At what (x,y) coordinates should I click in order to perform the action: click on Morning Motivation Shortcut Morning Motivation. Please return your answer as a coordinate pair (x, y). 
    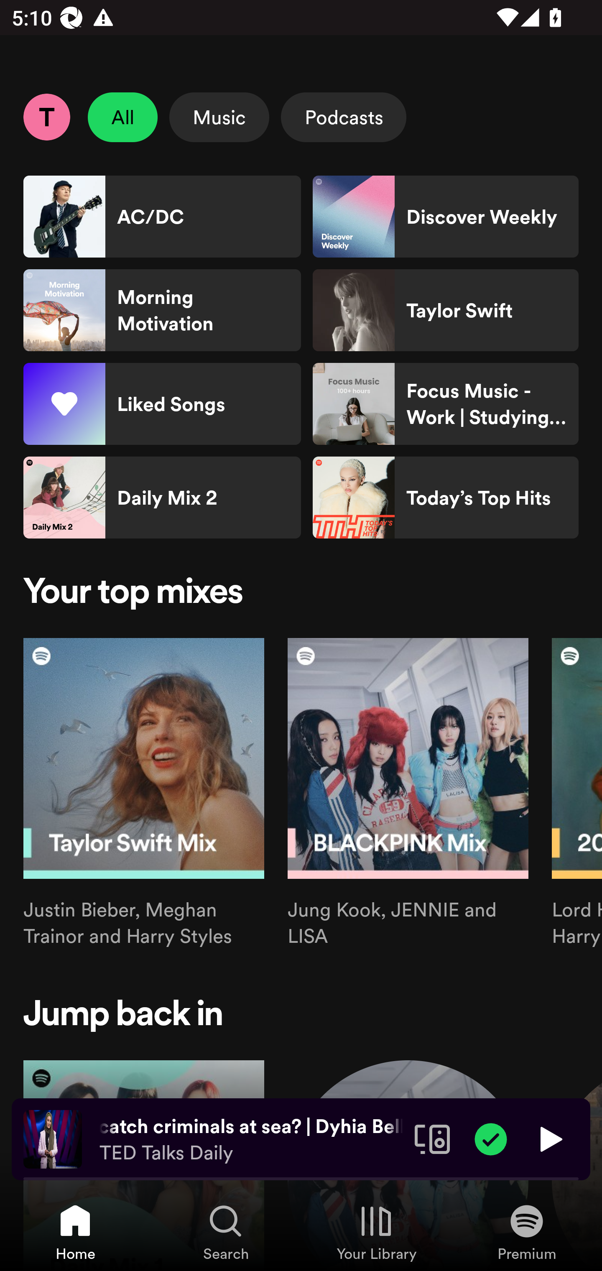
    Looking at the image, I should click on (162, 310).